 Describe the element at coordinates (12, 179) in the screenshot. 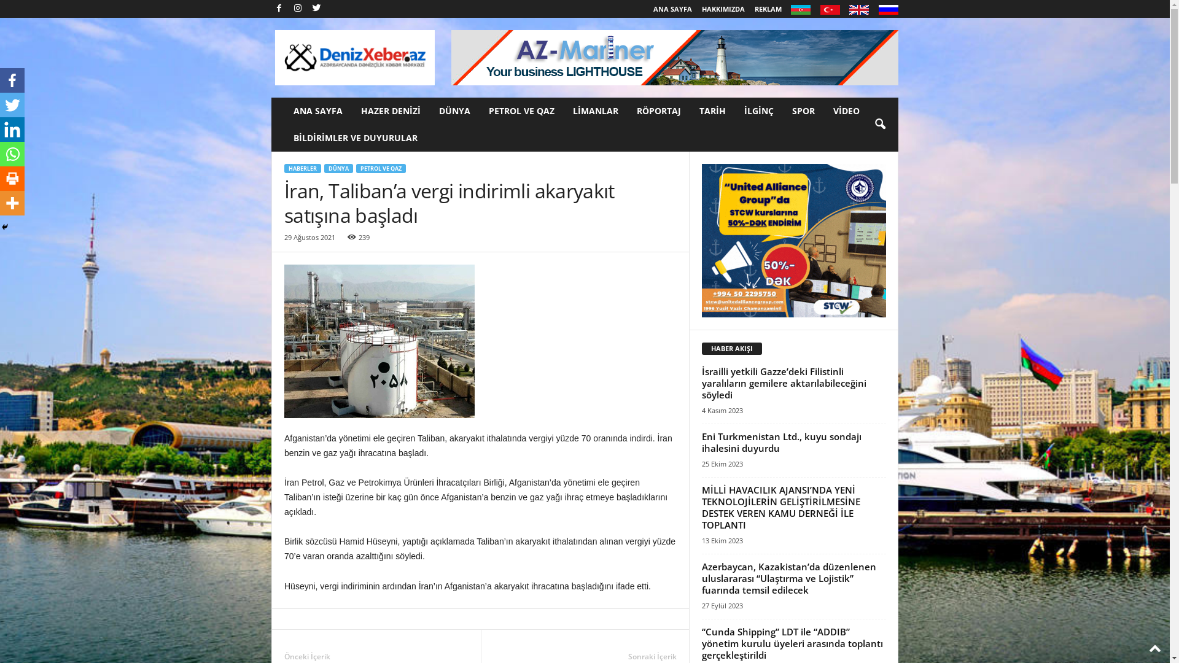

I see `Print` at that location.